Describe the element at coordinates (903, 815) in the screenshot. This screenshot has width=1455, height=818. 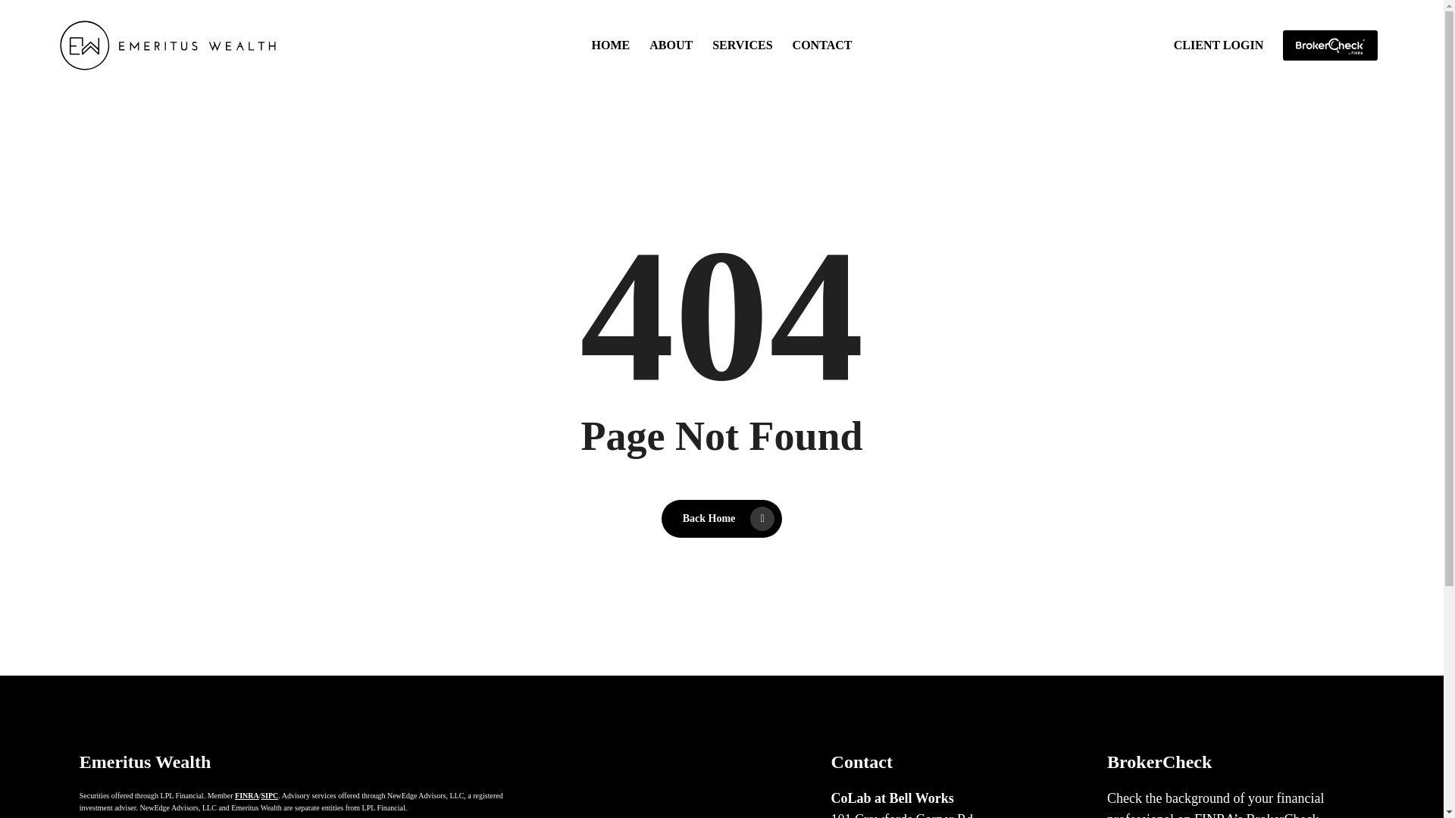
I see `FINRA` at that location.